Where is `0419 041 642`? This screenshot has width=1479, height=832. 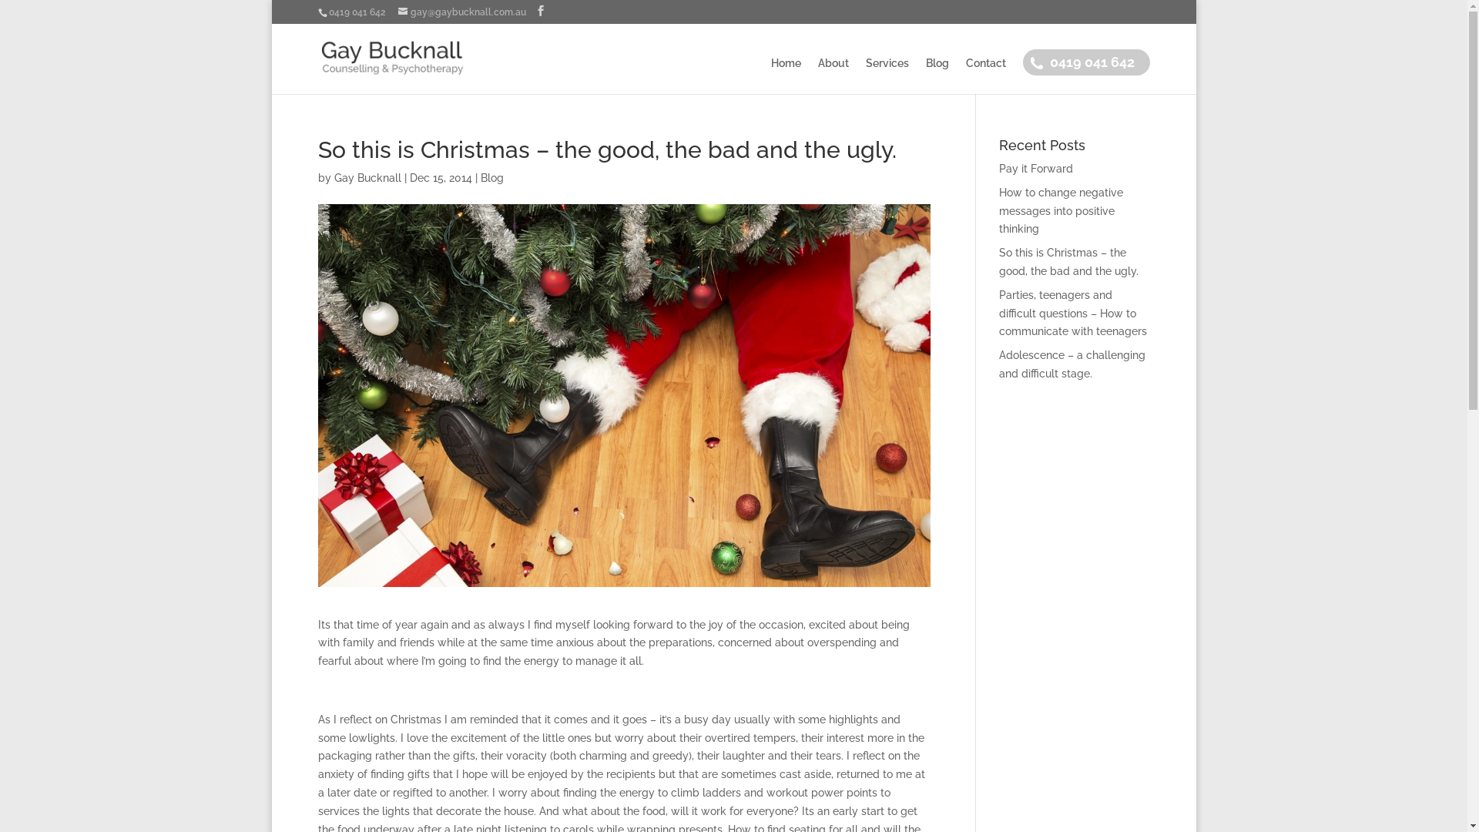
0419 041 642 is located at coordinates (1092, 75).